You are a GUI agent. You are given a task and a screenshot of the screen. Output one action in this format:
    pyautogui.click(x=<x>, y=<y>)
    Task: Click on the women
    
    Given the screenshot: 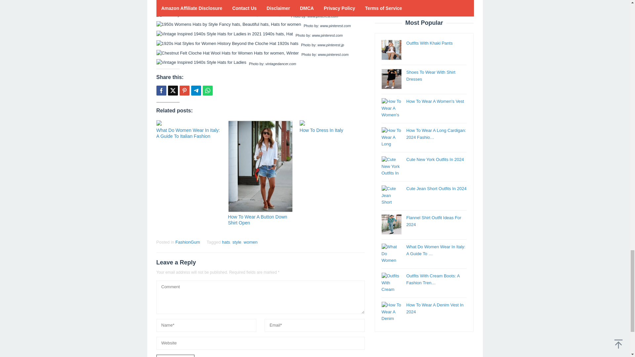 What is the action you would take?
    pyautogui.click(x=251, y=242)
    